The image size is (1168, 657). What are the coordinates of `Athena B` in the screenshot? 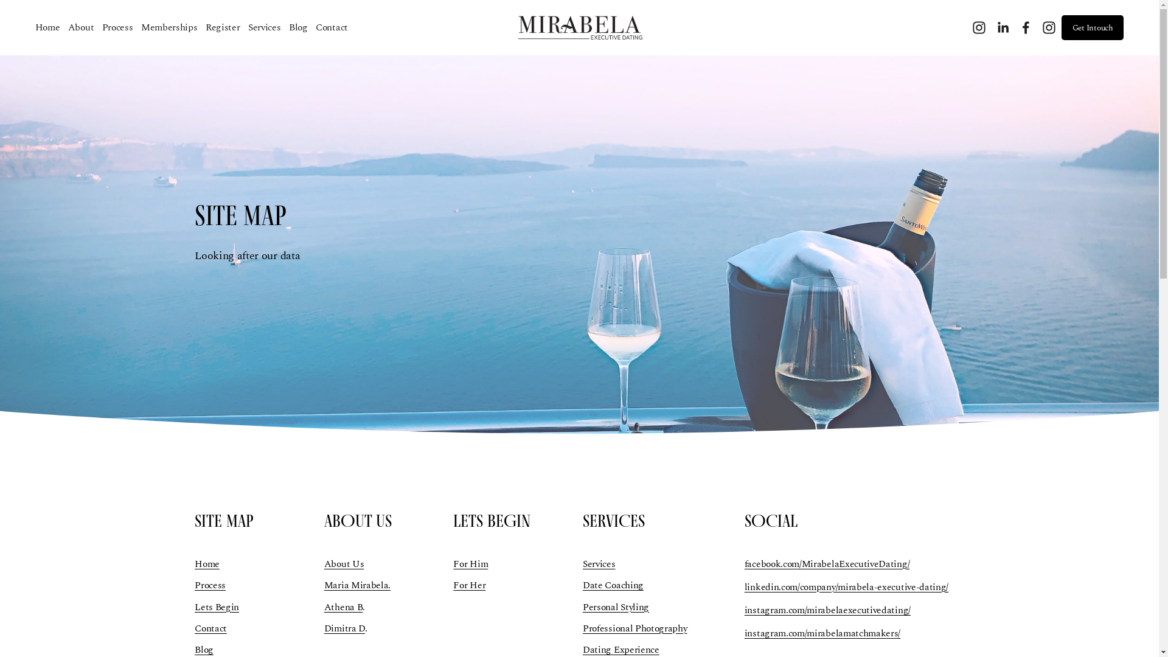 It's located at (344, 607).